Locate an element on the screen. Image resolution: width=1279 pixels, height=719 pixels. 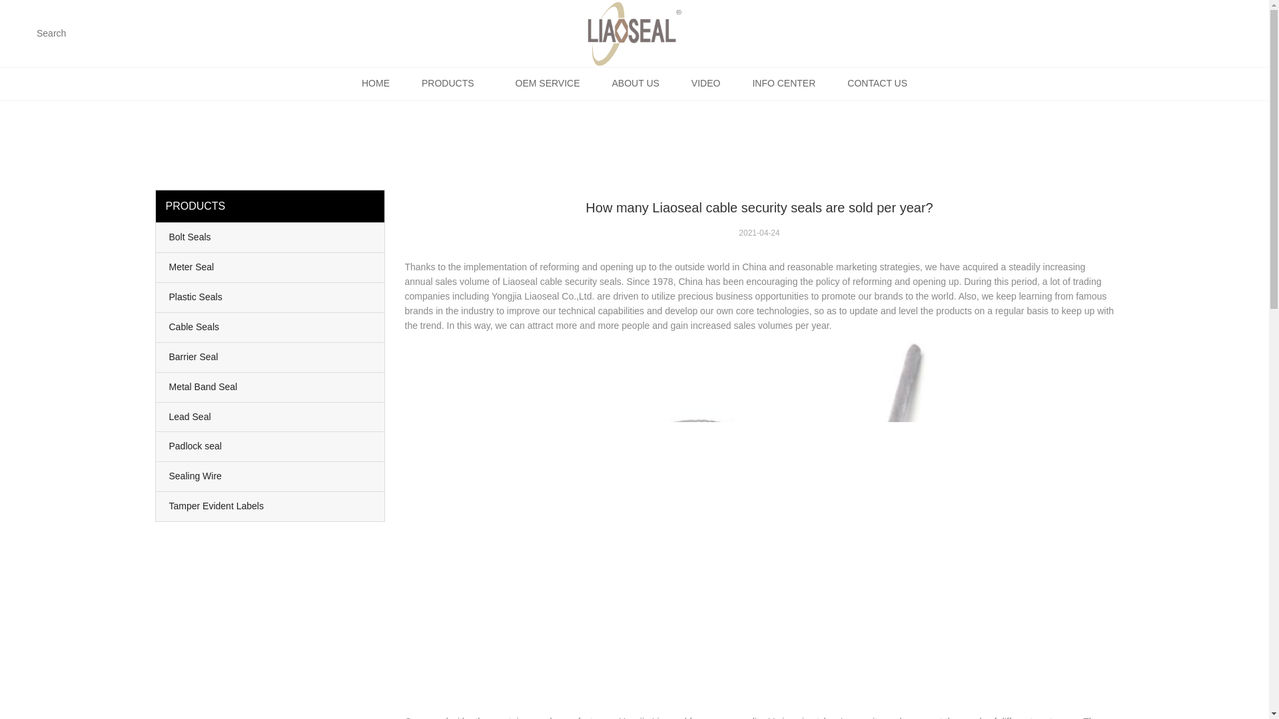
Bolt Seals is located at coordinates (270, 237).